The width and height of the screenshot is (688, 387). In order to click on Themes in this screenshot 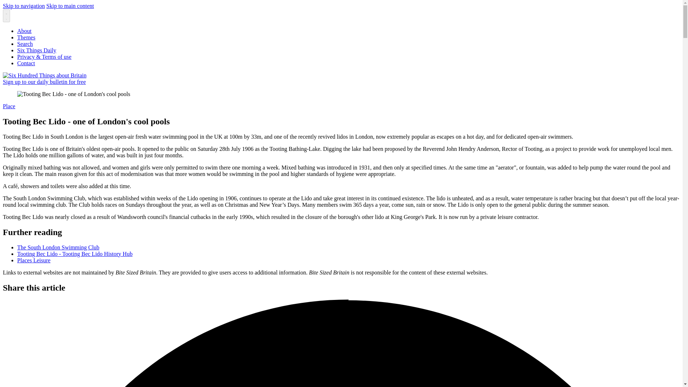, I will do `click(27, 37)`.